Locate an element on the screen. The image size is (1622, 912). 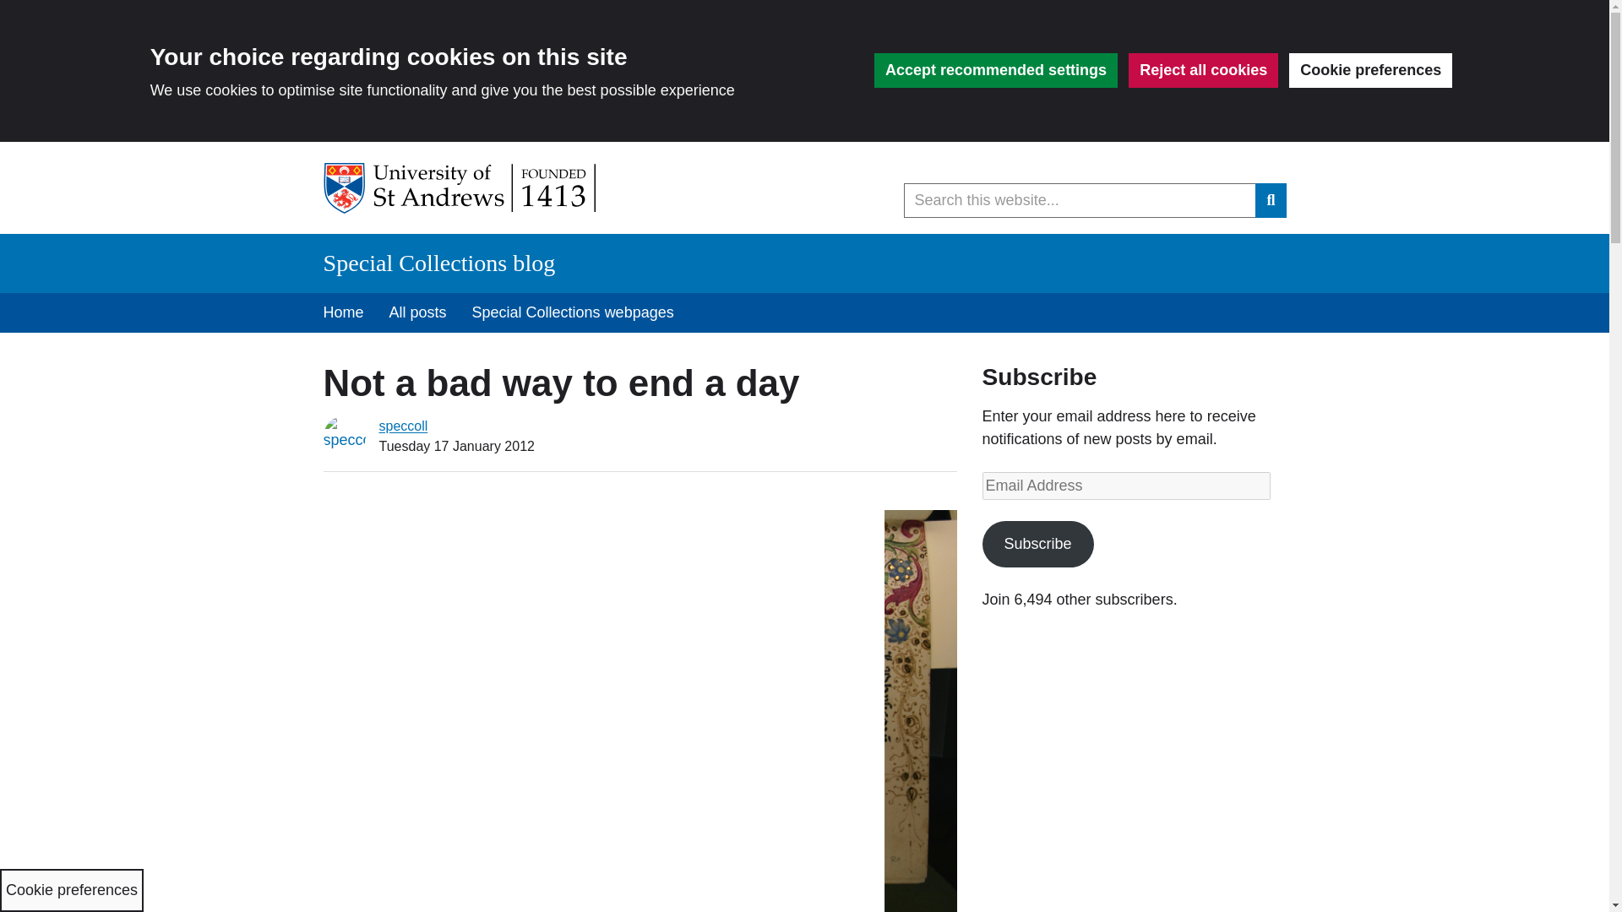
Accept recommended settings is located at coordinates (995, 69).